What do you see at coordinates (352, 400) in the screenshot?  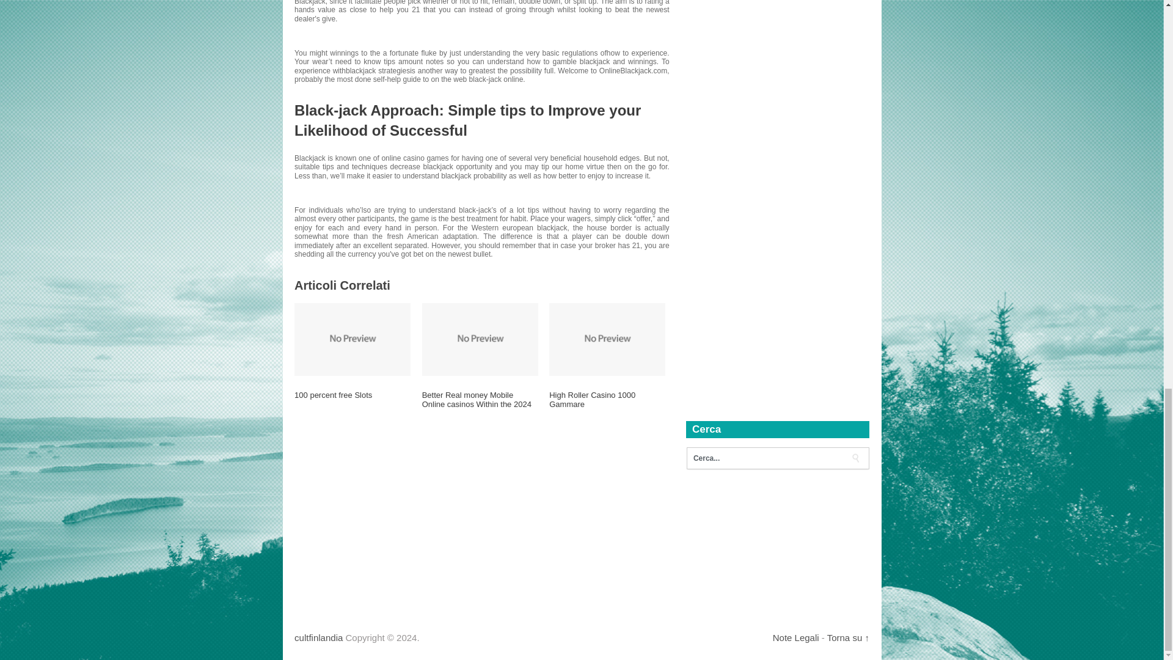 I see `100 percent free Slots` at bounding box center [352, 400].